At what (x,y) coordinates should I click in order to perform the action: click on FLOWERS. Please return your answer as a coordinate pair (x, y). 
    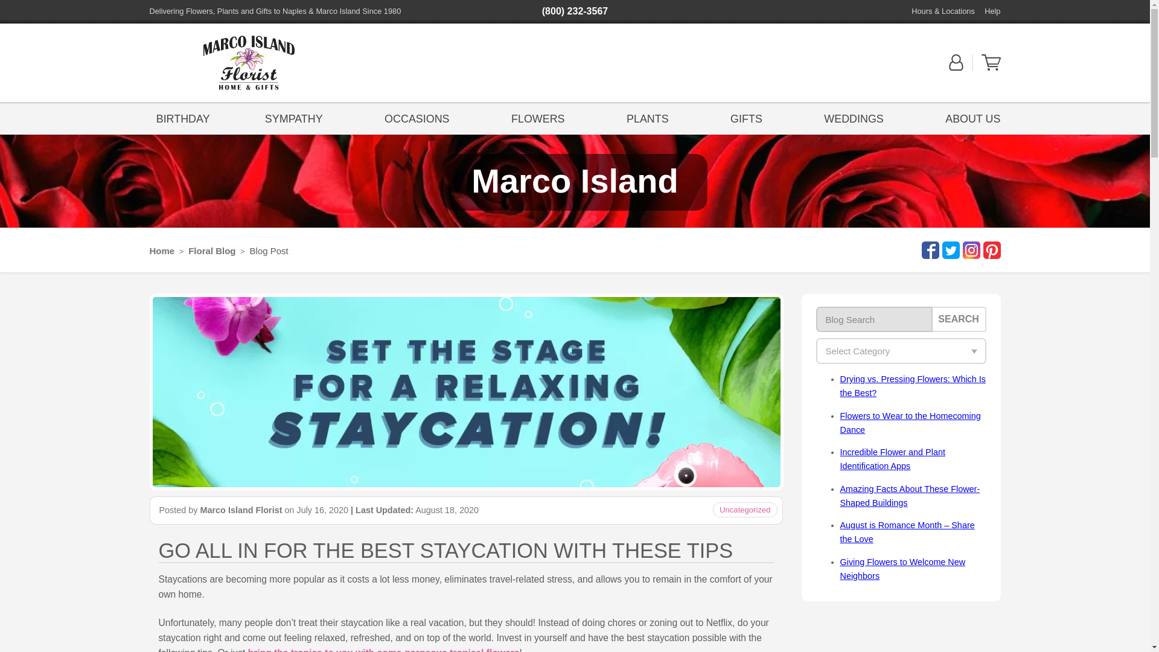
    Looking at the image, I should click on (537, 118).